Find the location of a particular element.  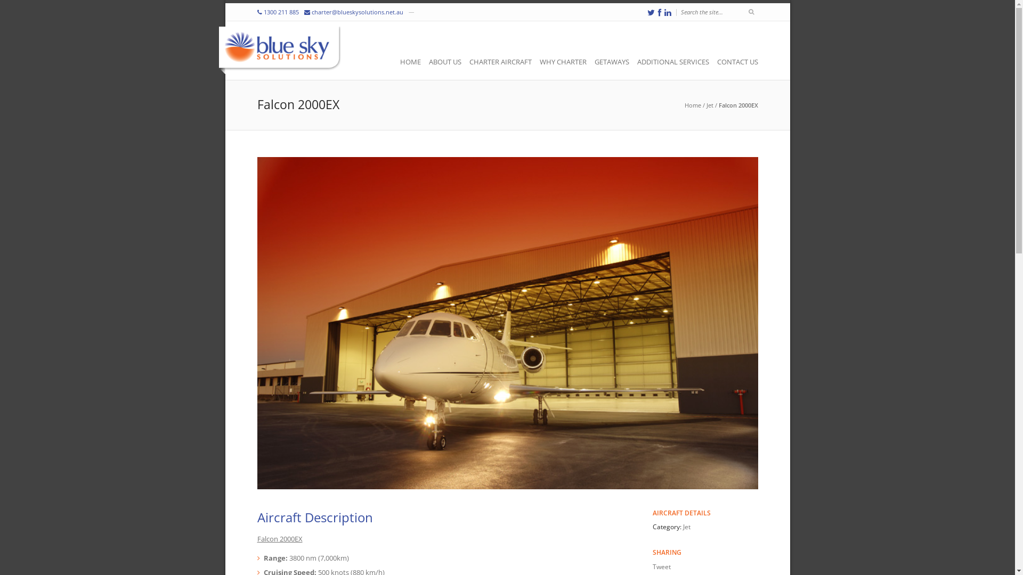

CONTACT US is located at coordinates (737, 62).